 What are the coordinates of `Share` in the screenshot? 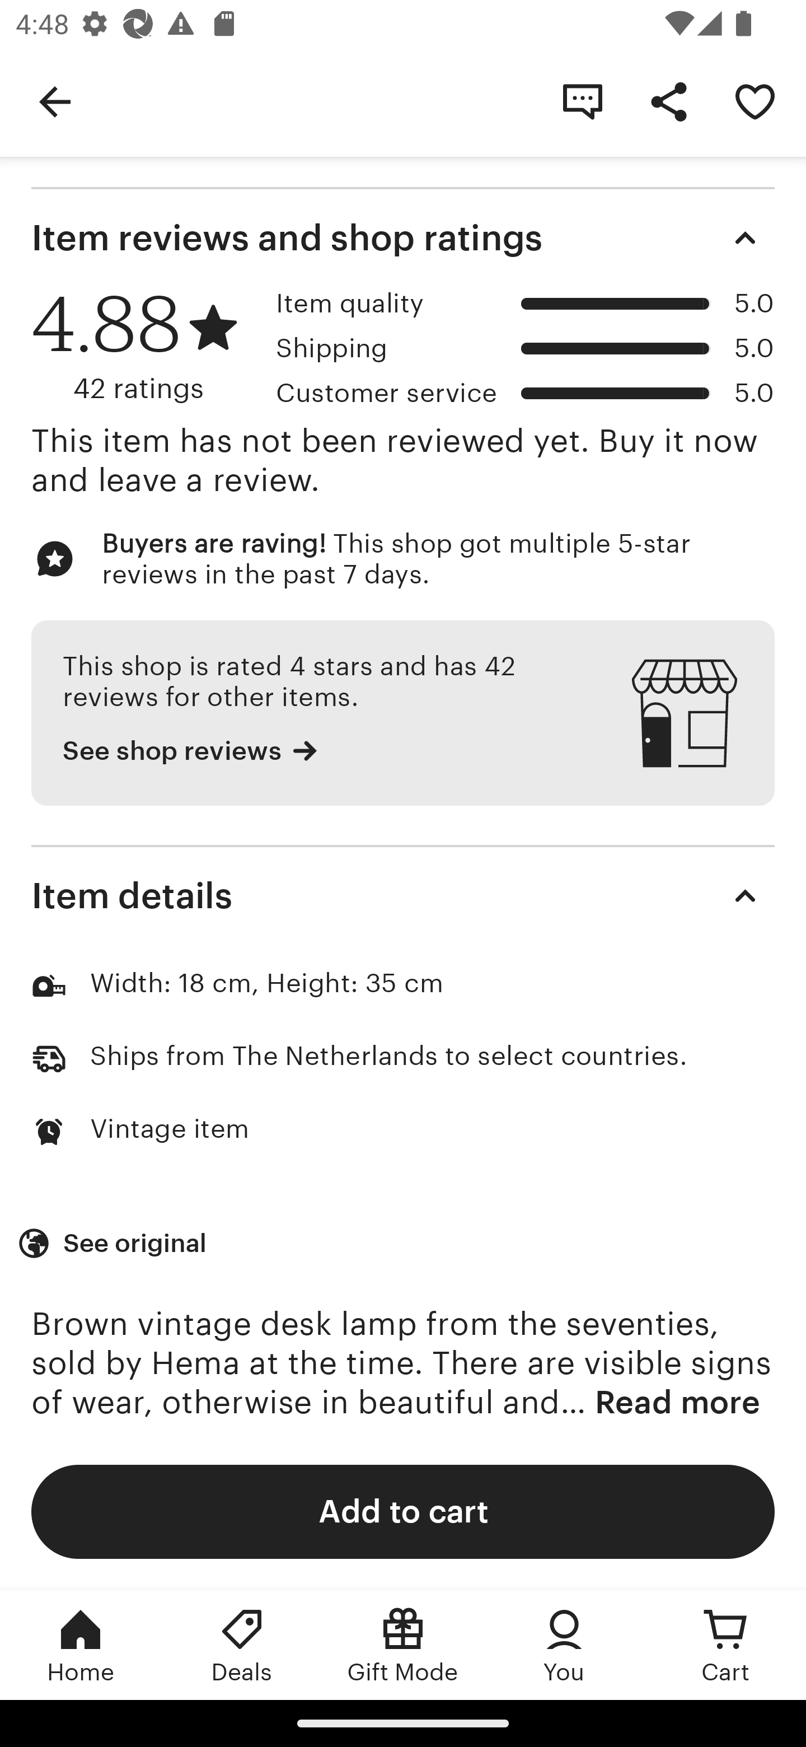 It's located at (668, 101).